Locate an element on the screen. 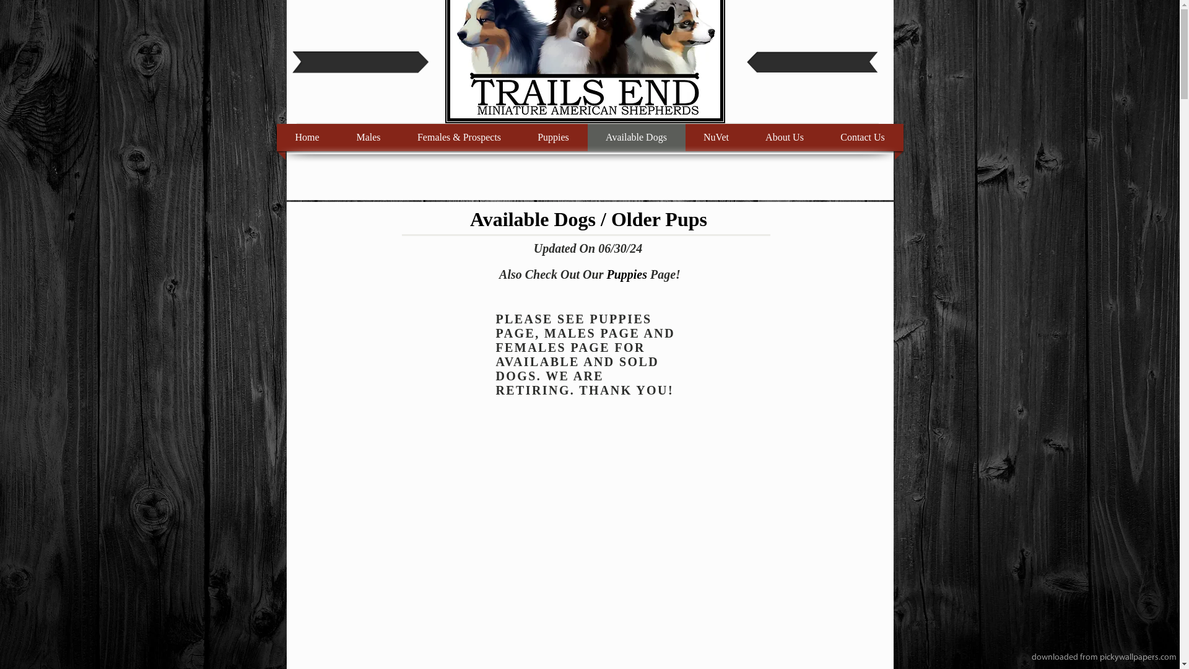  Contact Us is located at coordinates (862, 138).